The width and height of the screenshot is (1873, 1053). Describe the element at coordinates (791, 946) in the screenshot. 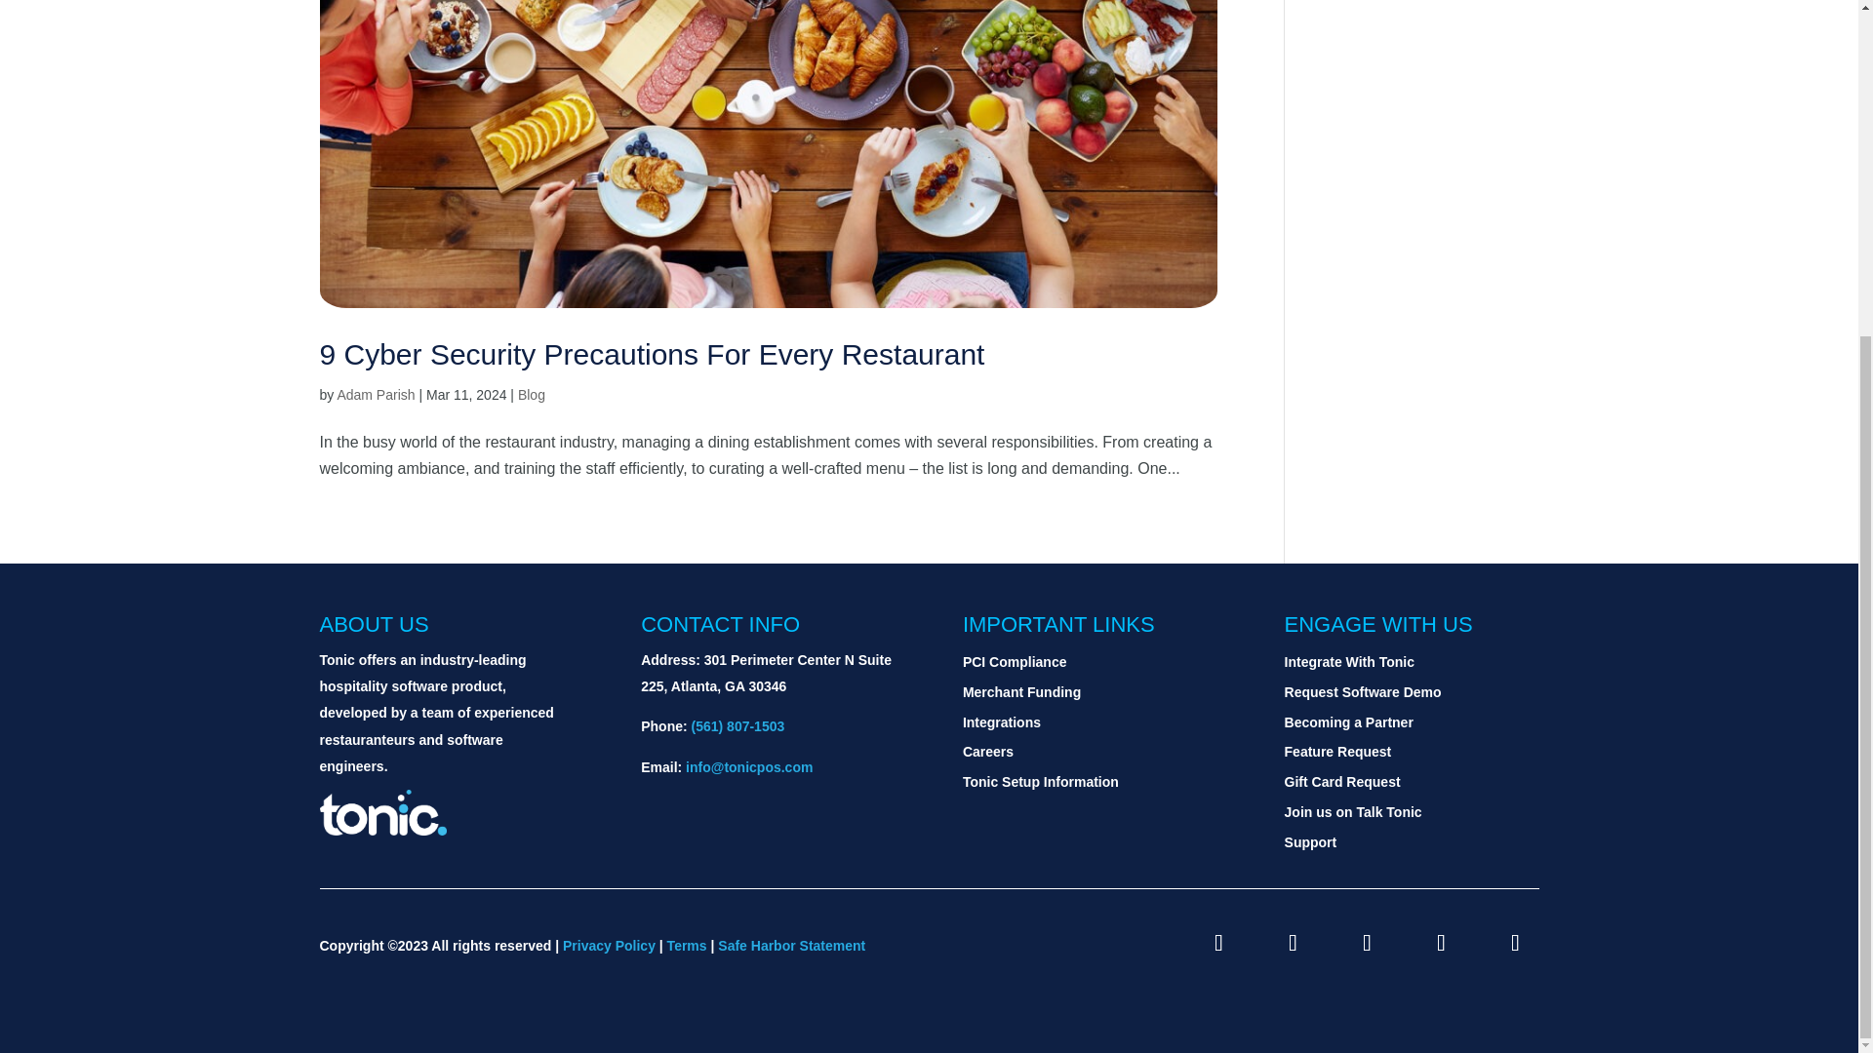

I see `Safe Harbor Statement` at that location.